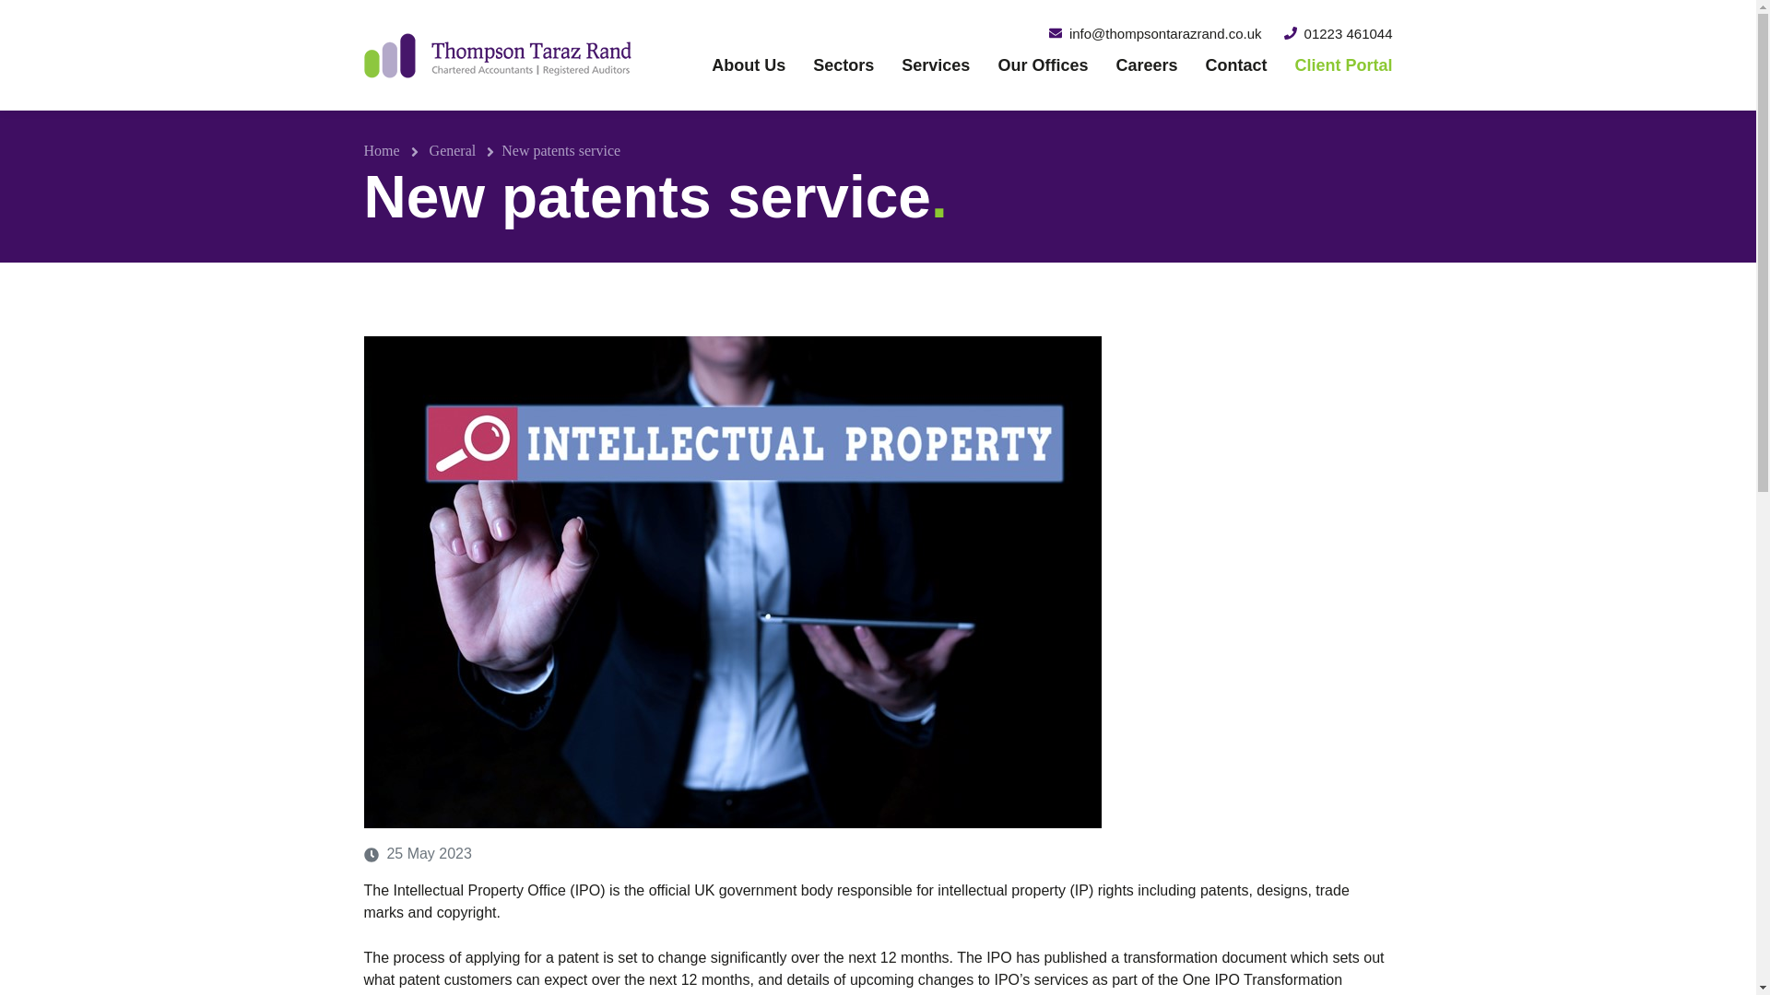  I want to click on About Us, so click(749, 65).